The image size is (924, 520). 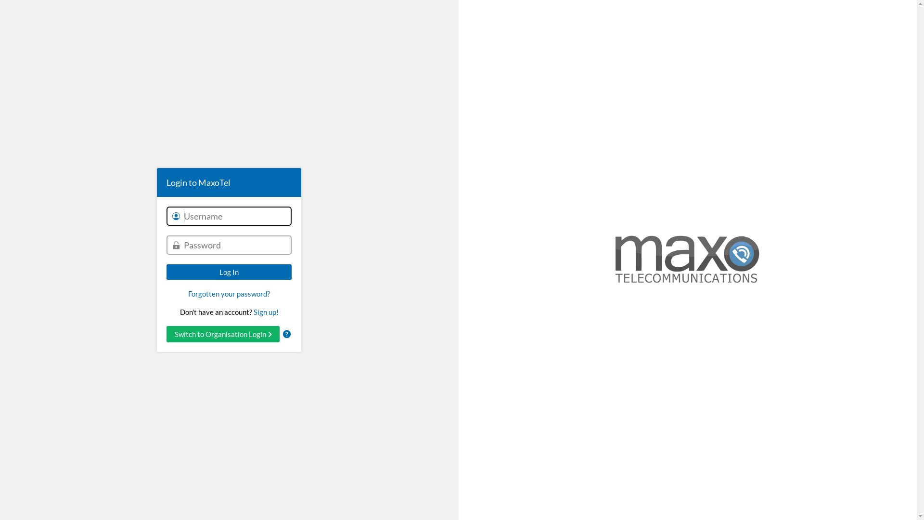 I want to click on Switch to Organisation Login, so click(x=223, y=334).